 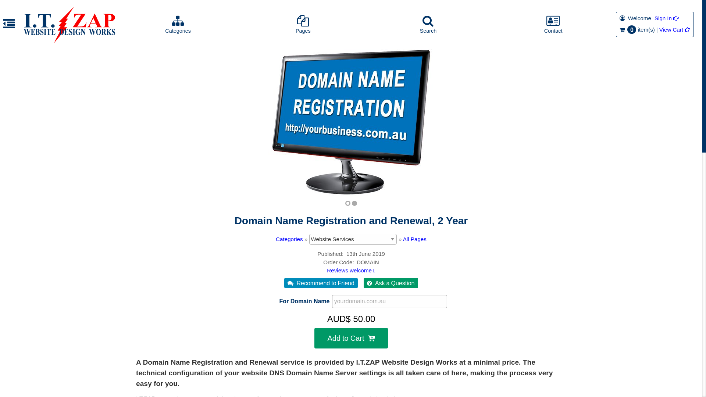 What do you see at coordinates (303, 24) in the screenshot?
I see `Pages` at bounding box center [303, 24].